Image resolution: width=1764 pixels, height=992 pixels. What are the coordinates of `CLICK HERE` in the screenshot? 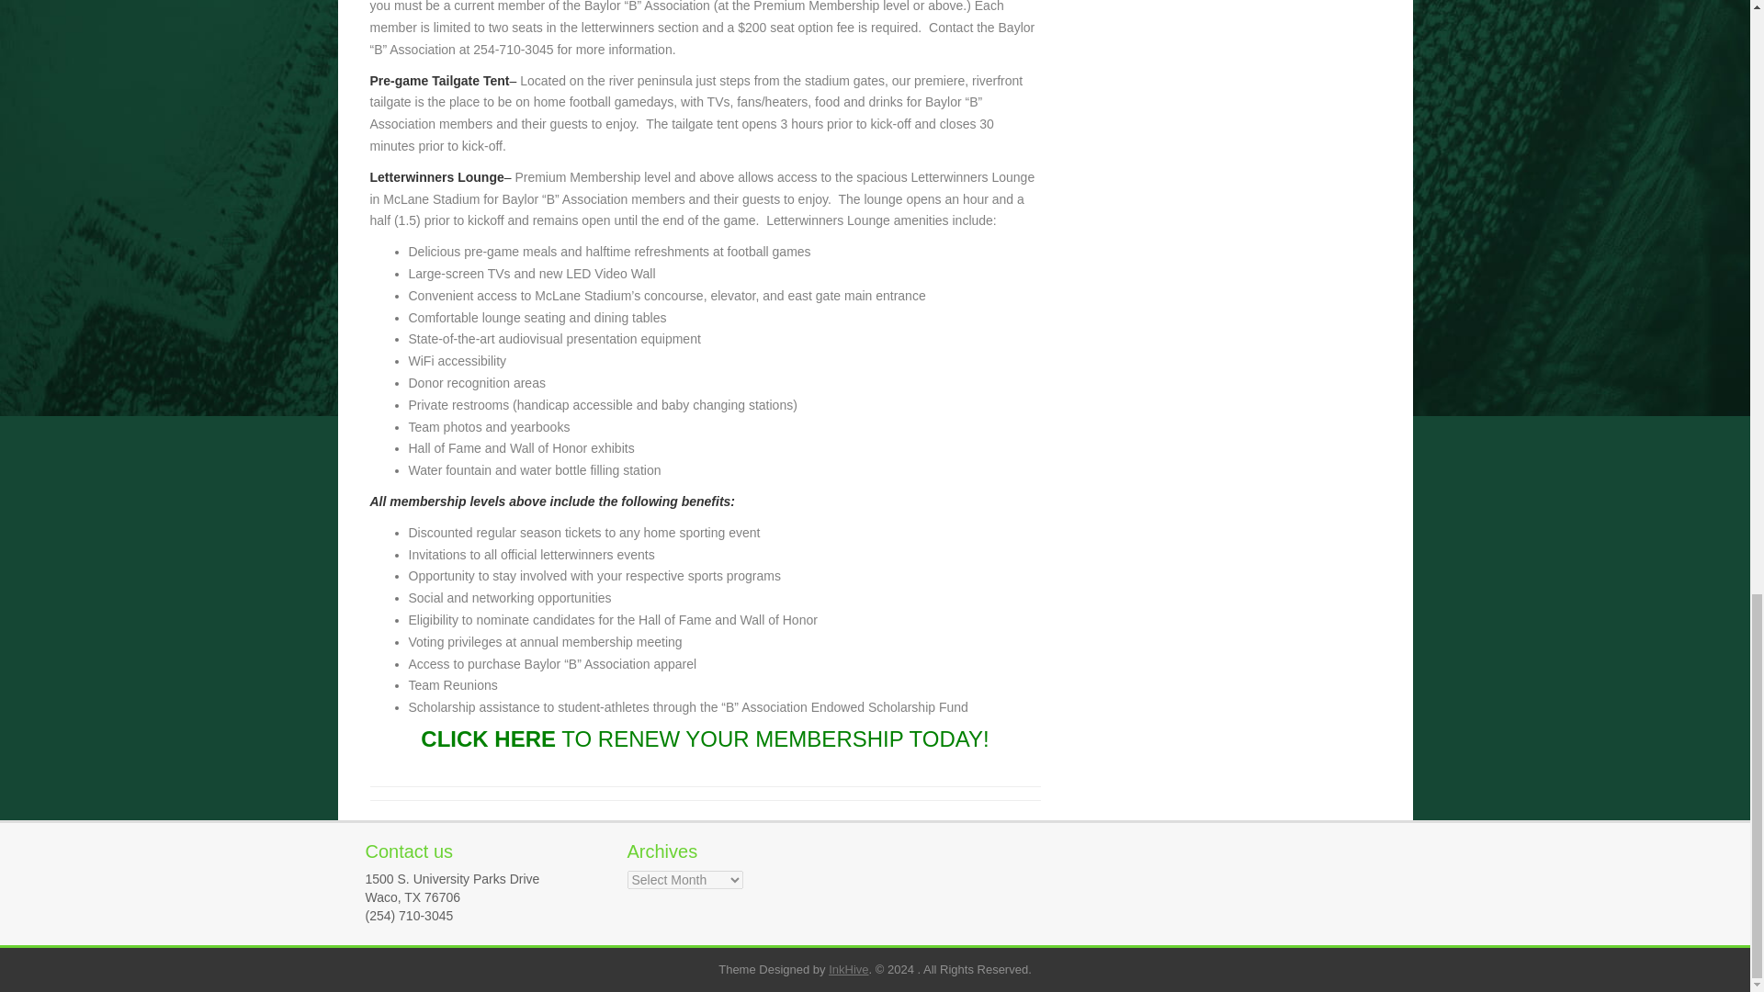 It's located at (488, 738).